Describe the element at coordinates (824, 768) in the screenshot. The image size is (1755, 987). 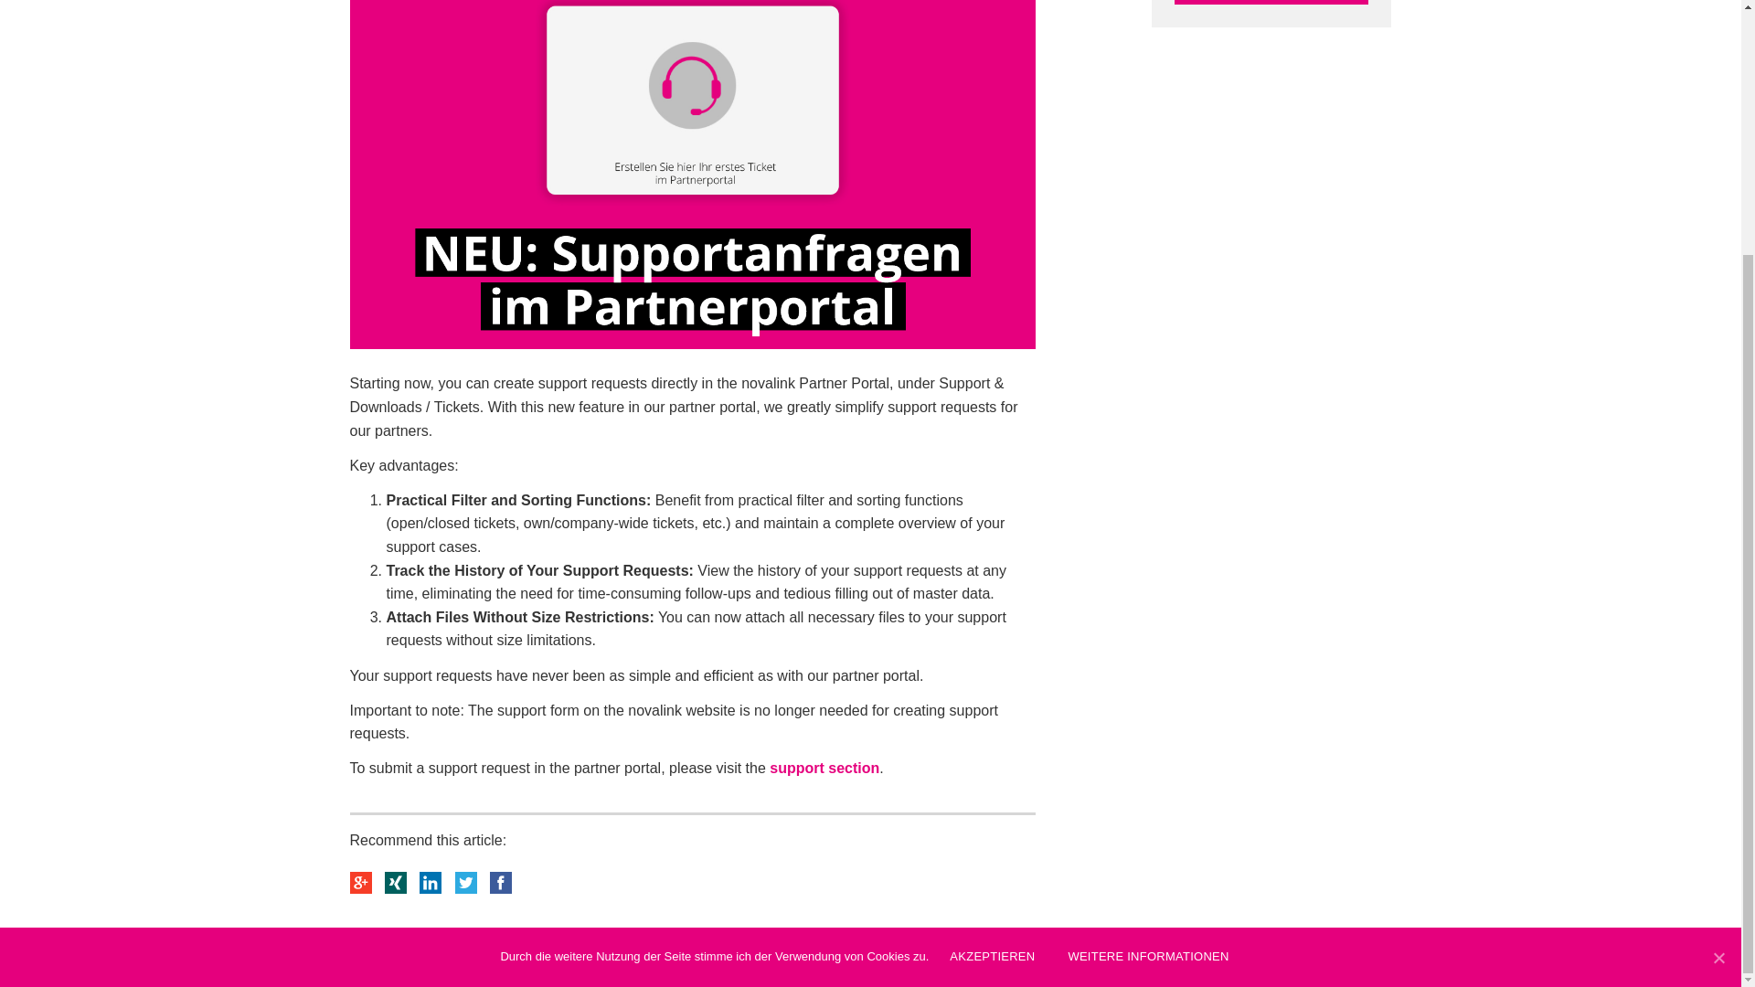
I see `support section` at that location.